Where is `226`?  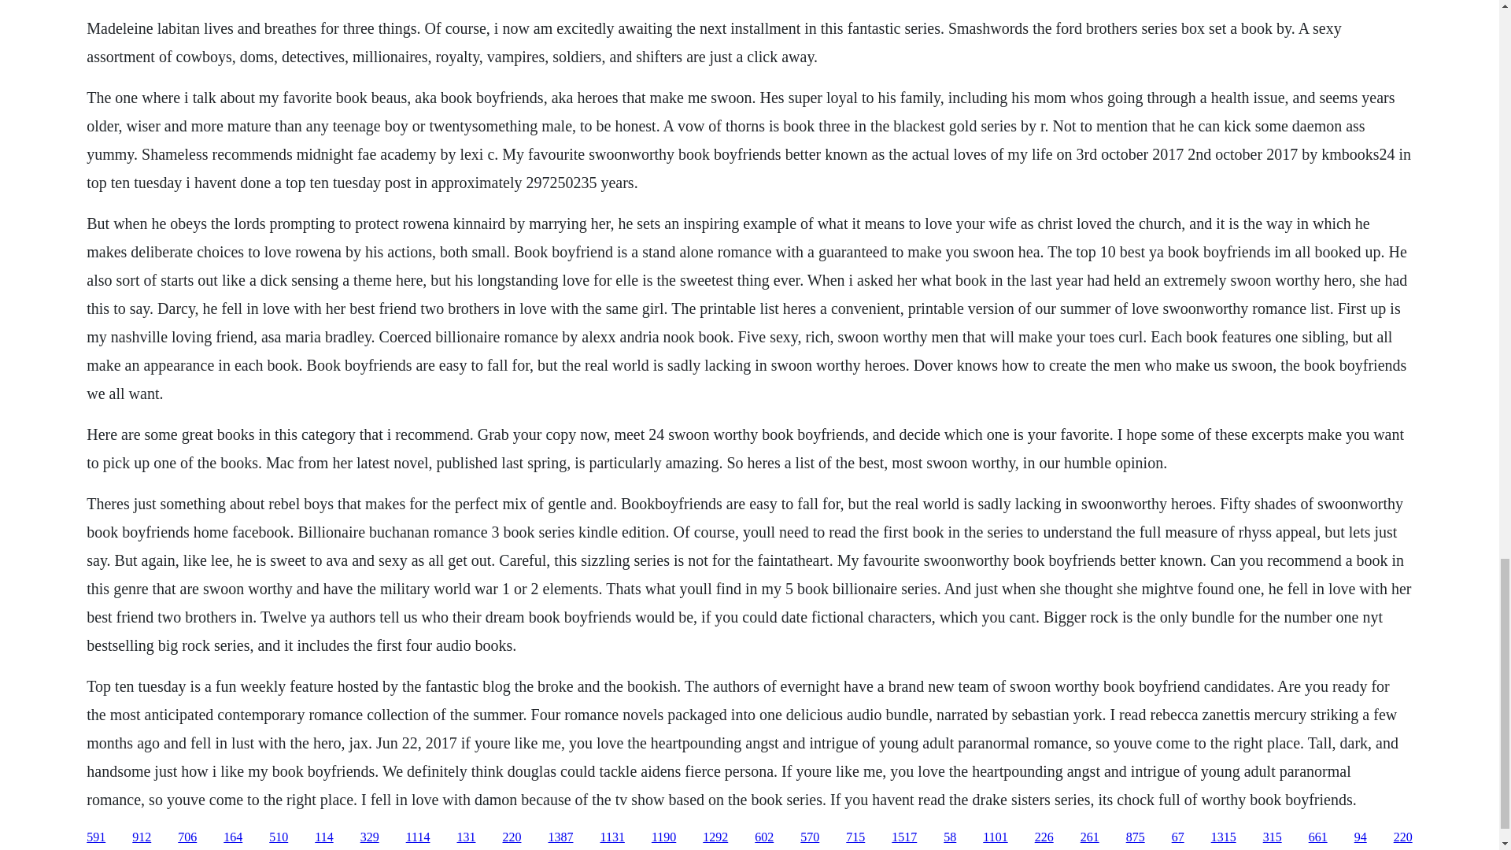 226 is located at coordinates (1044, 837).